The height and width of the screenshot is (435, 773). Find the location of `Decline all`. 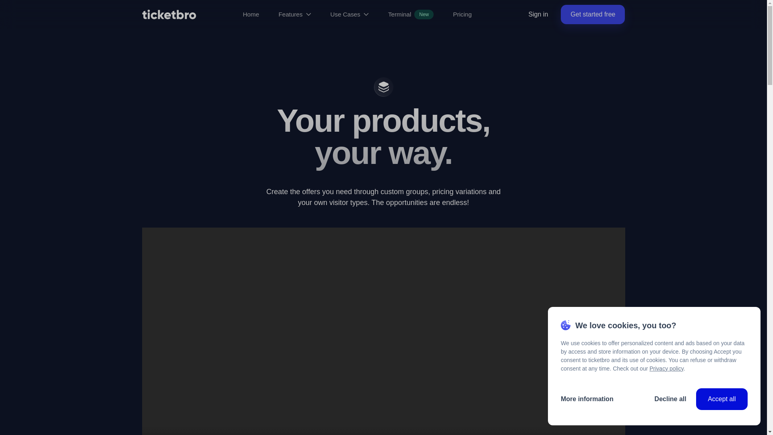

Decline all is located at coordinates (670, 399).